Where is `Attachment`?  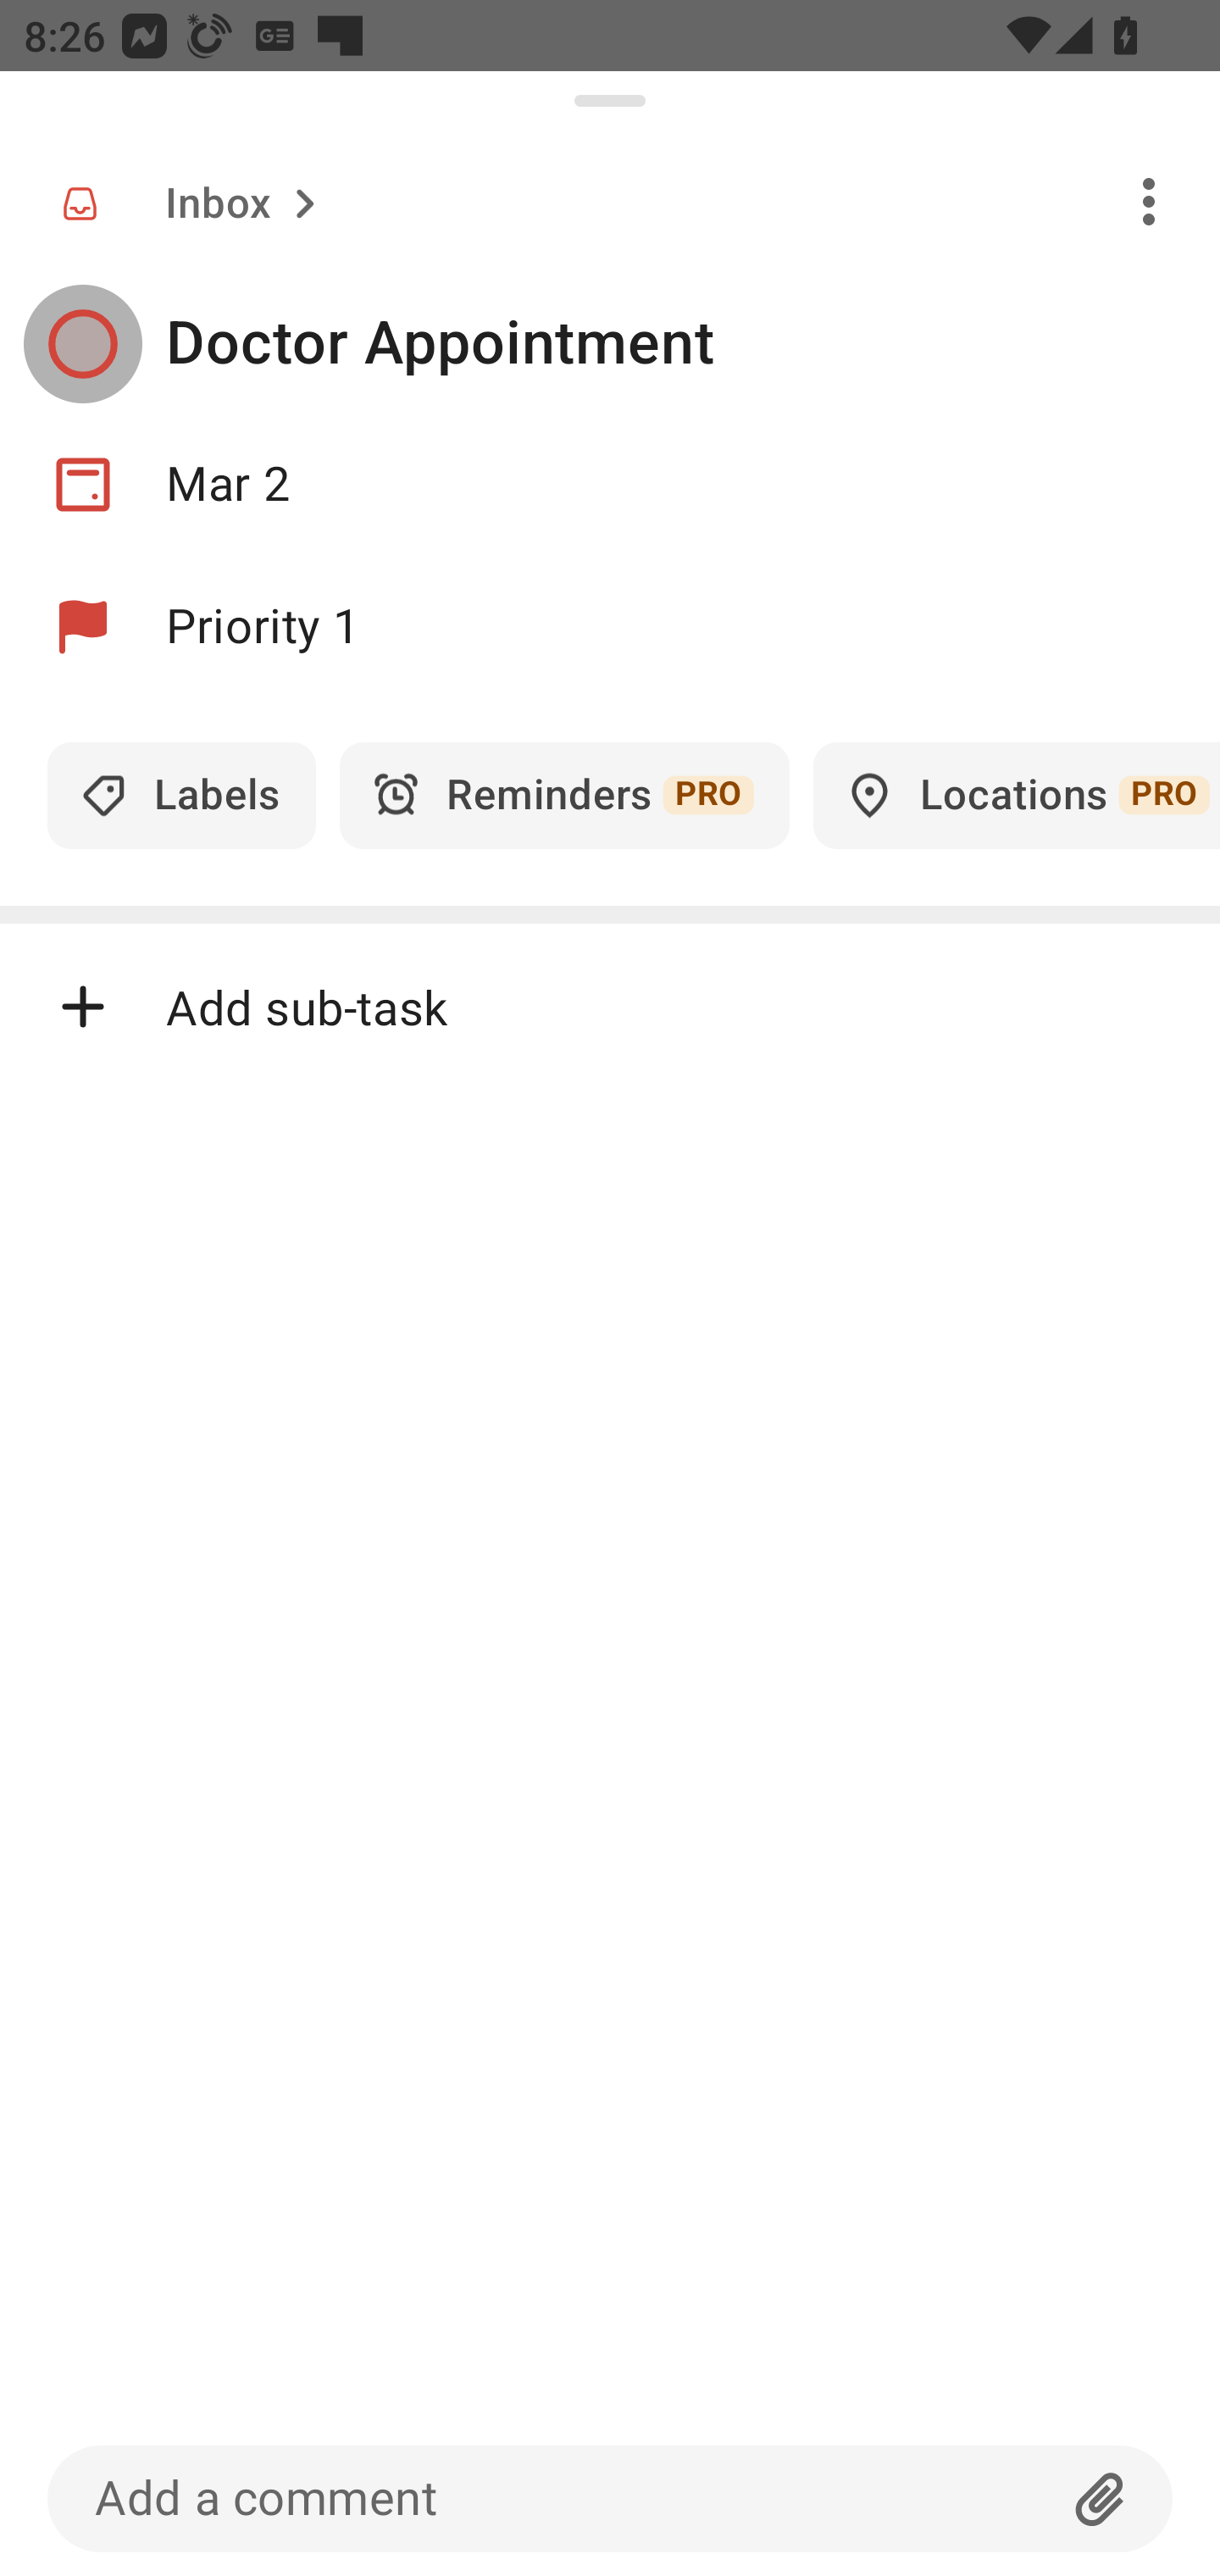 Attachment is located at coordinates (1101, 2498).